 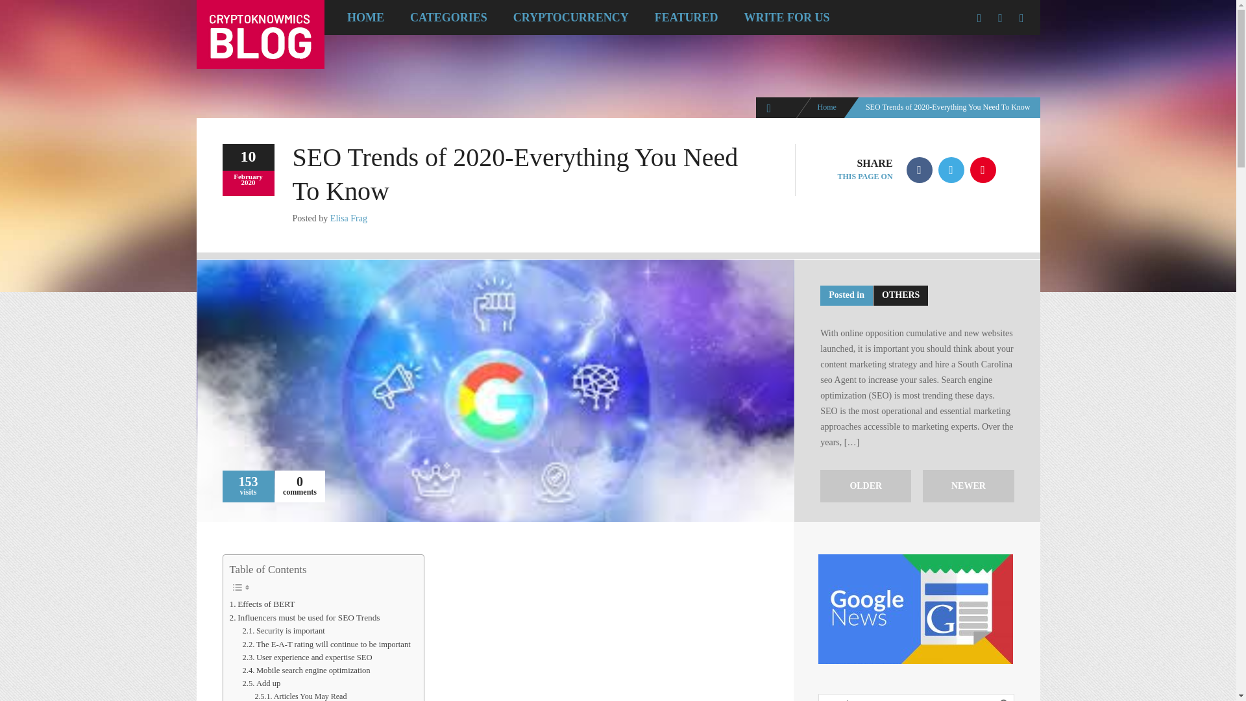 I want to click on Effects of BERT, so click(x=262, y=604).